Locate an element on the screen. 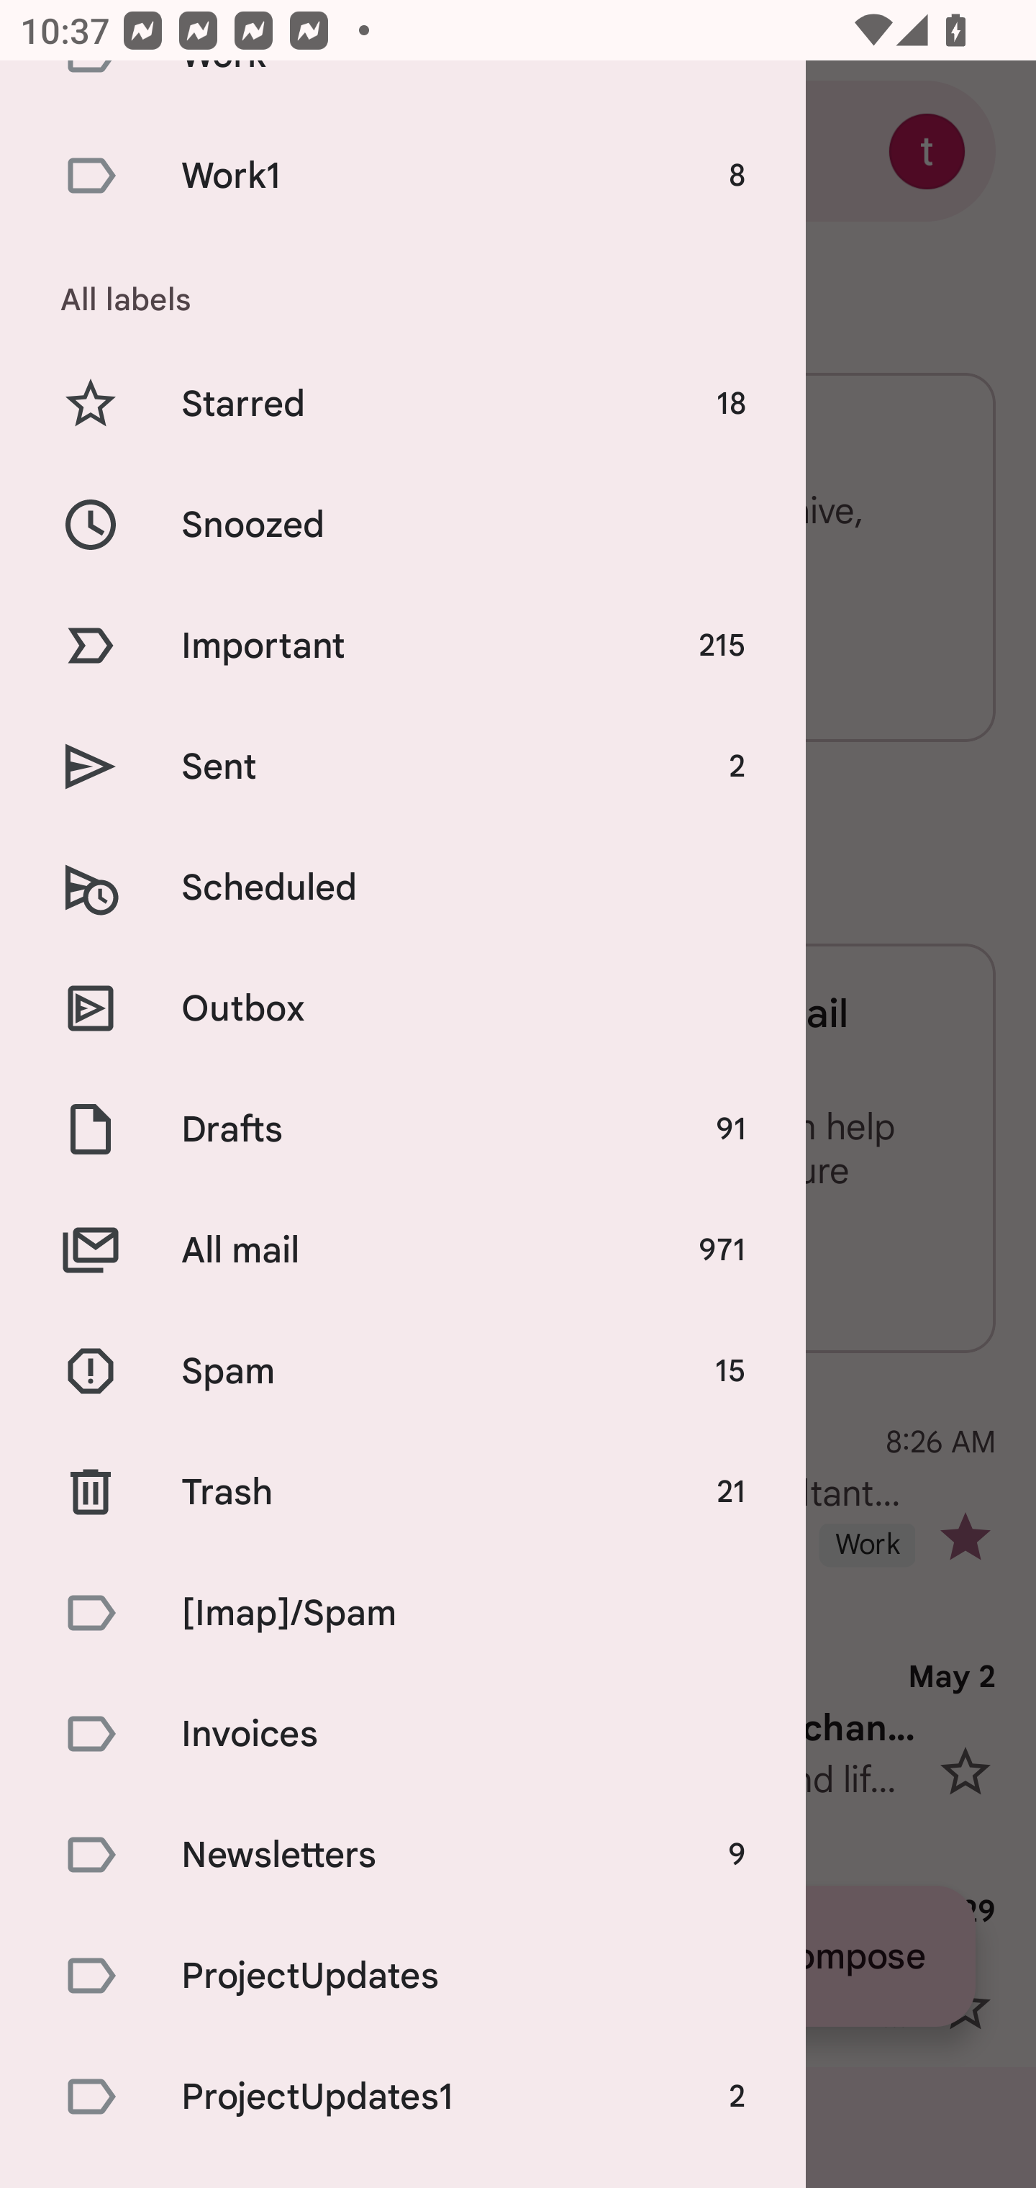  Sent 2 is located at coordinates (403, 767).